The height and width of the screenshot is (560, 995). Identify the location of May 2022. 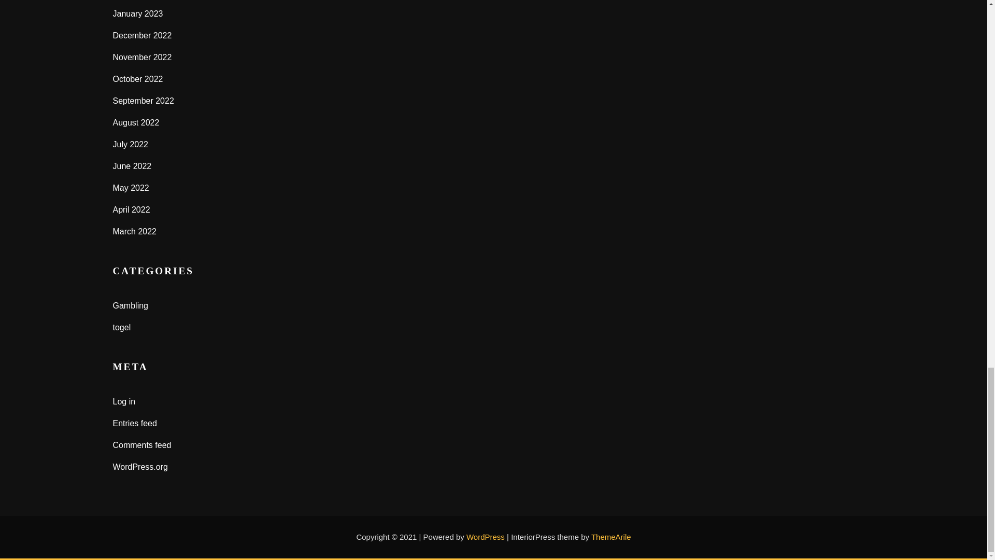
(131, 188).